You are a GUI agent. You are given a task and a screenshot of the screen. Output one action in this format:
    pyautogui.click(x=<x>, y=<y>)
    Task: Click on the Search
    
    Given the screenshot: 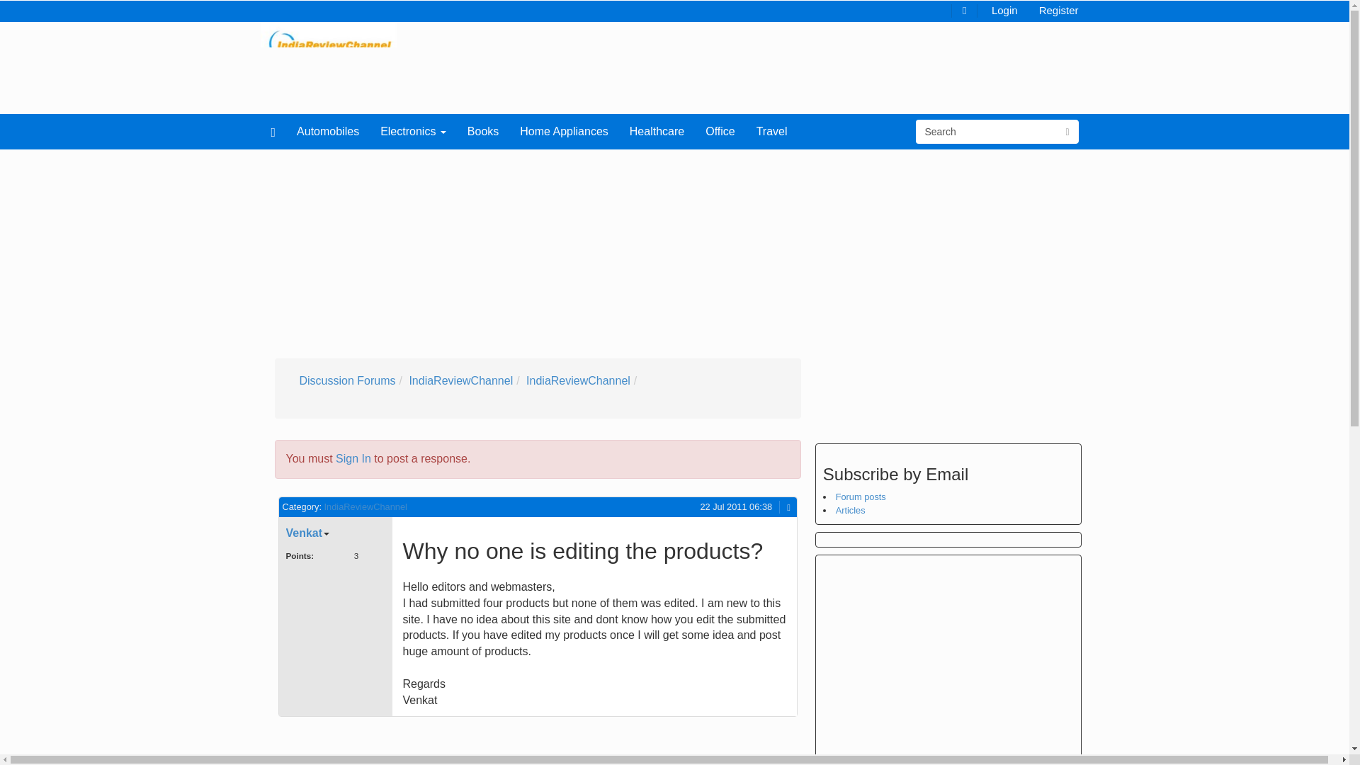 What is the action you would take?
    pyautogui.click(x=986, y=132)
    